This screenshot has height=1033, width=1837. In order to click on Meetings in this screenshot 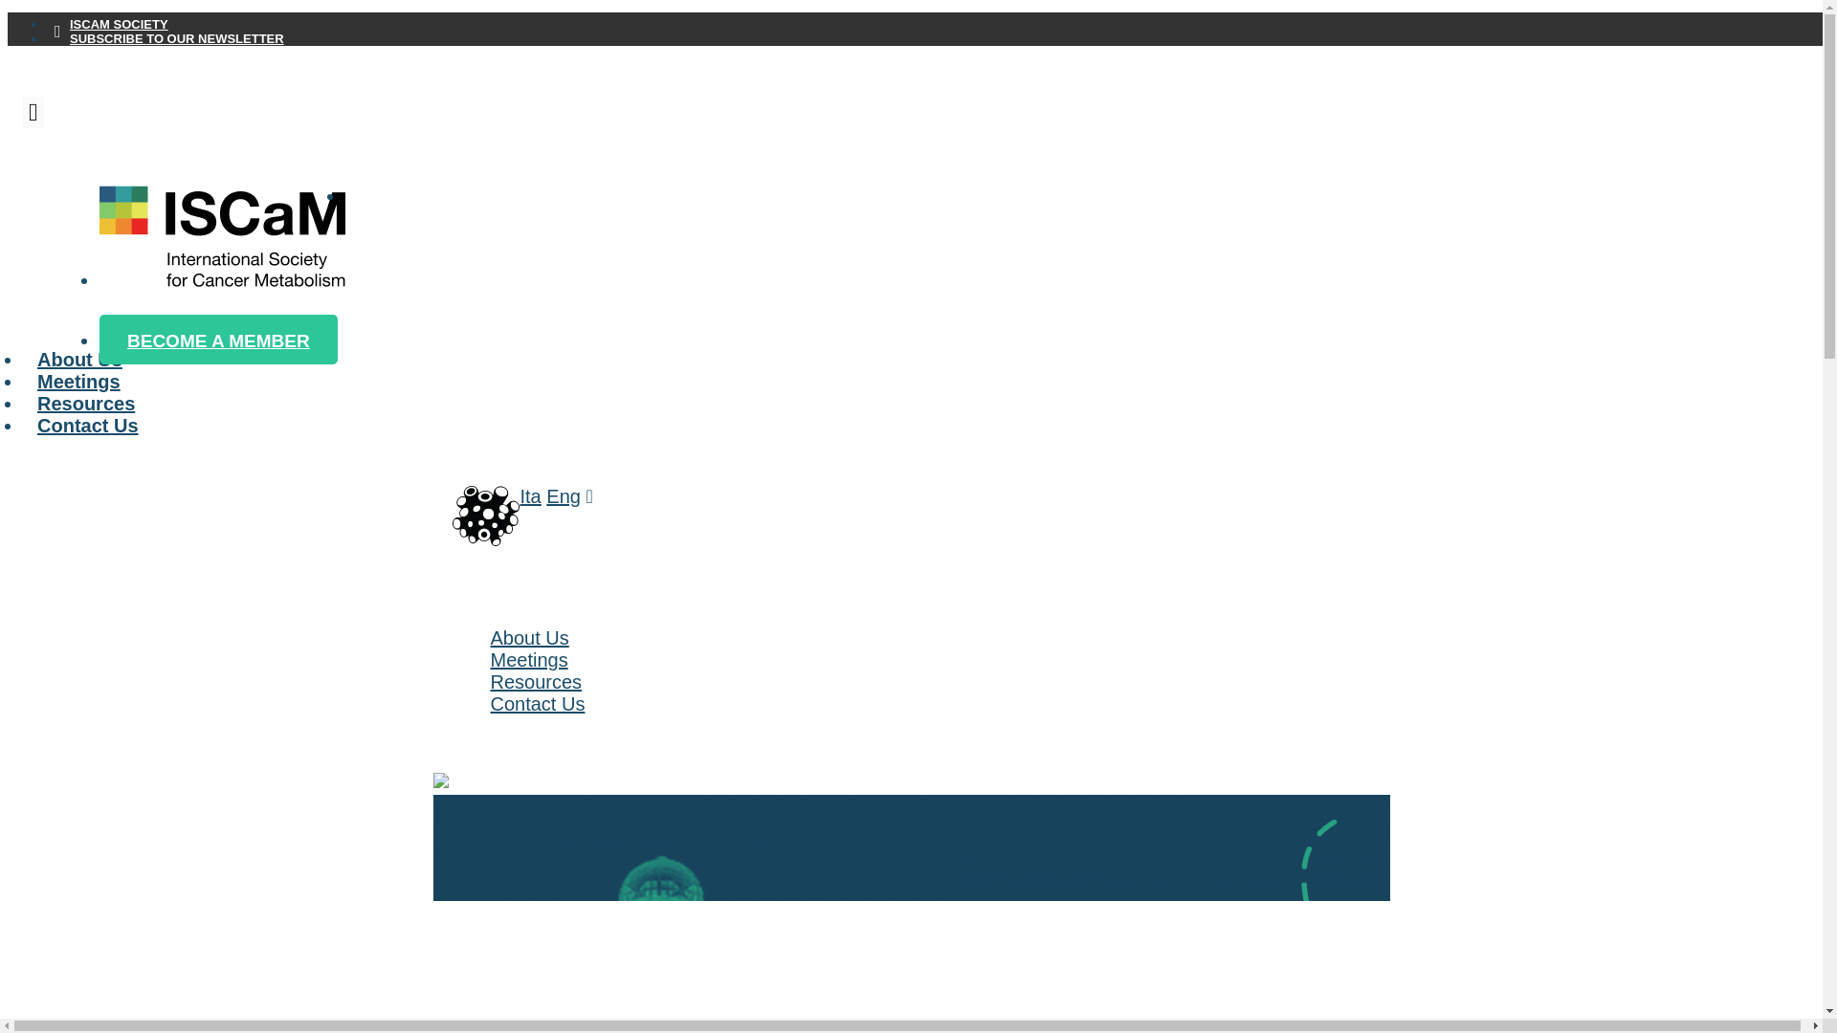, I will do `click(528, 660)`.